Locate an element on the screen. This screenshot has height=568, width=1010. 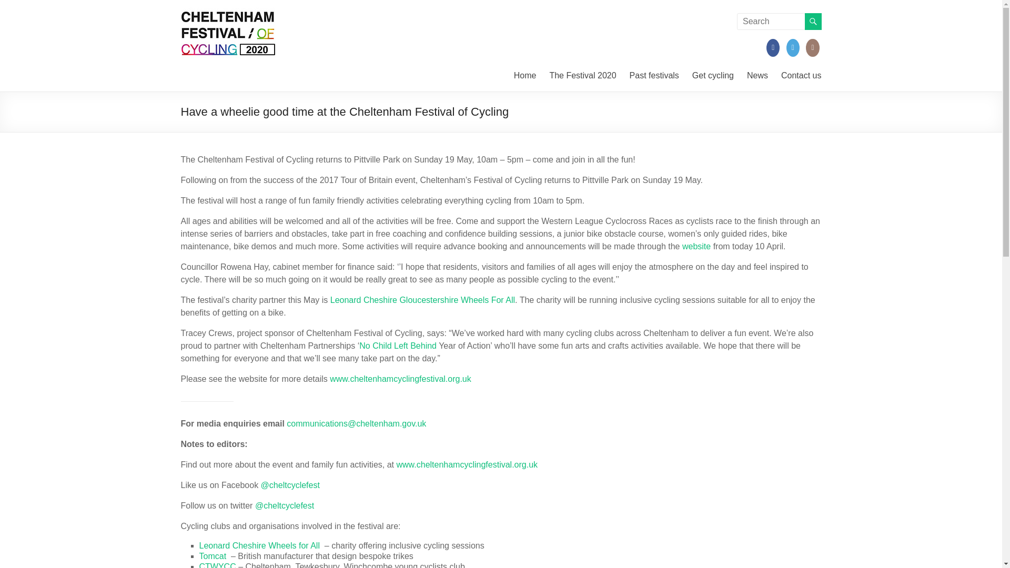
Get cycling is located at coordinates (713, 75).